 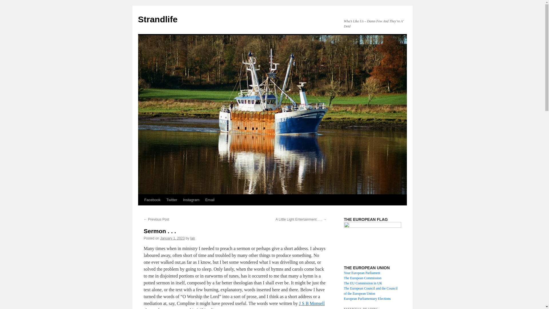 I want to click on January 1, 2023, so click(x=172, y=238).